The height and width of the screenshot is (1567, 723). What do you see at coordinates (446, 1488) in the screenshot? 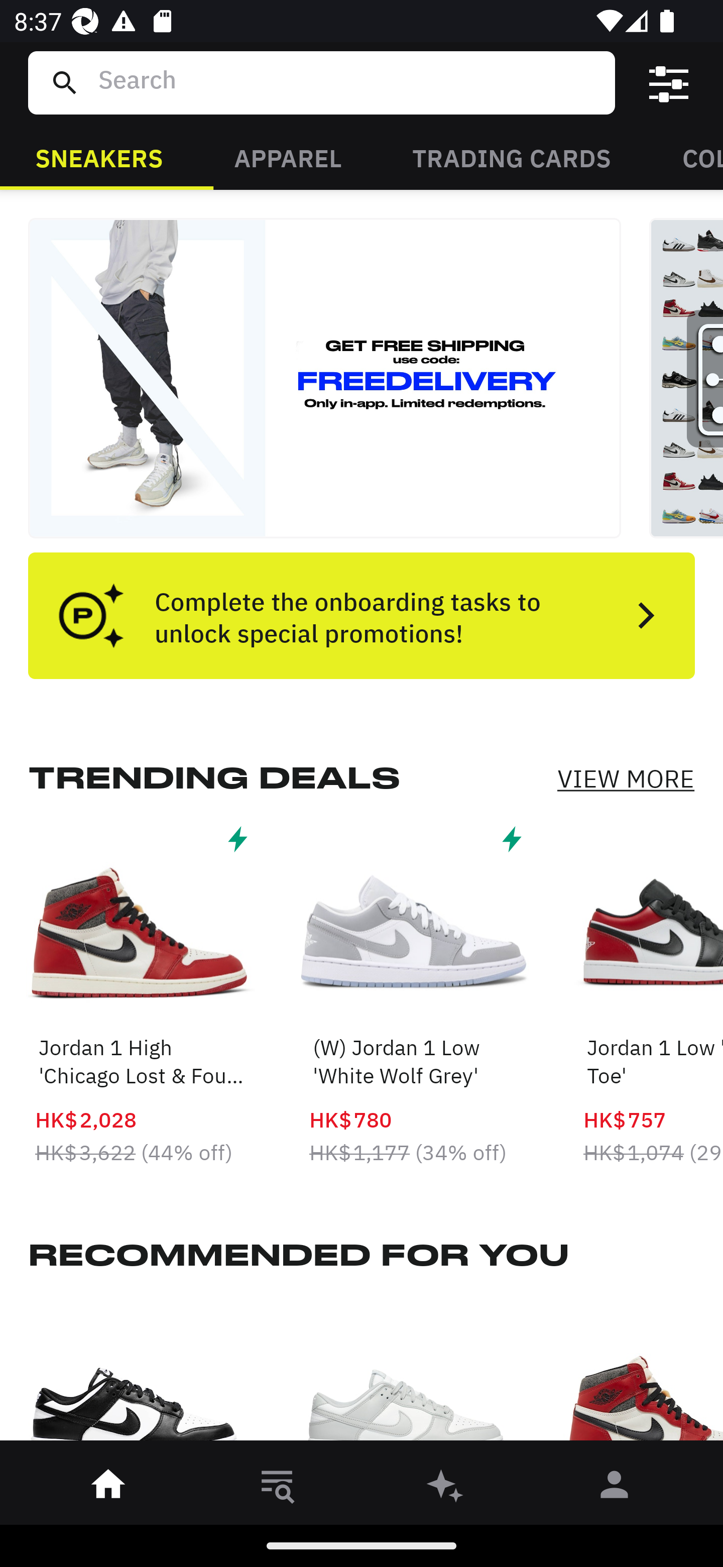
I see `󰫢` at bounding box center [446, 1488].